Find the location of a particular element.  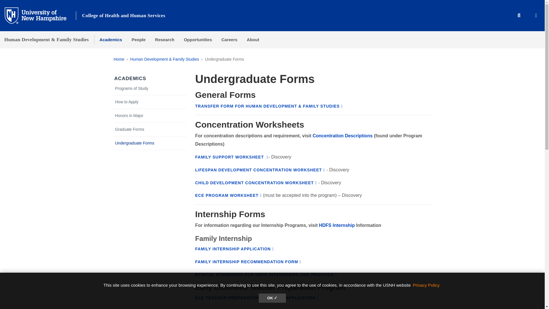

Academics is located at coordinates (110, 39).